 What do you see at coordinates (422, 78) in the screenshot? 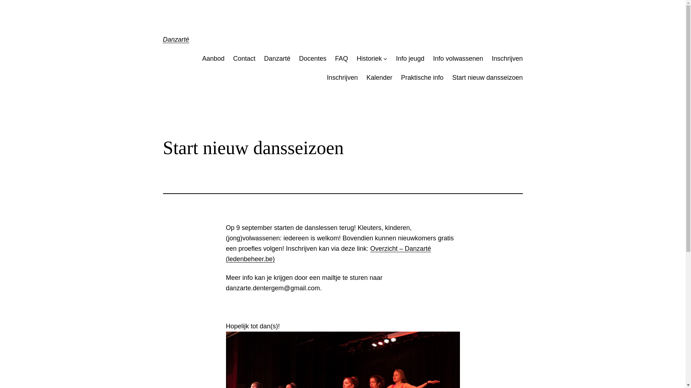
I see `Praktische info` at bounding box center [422, 78].